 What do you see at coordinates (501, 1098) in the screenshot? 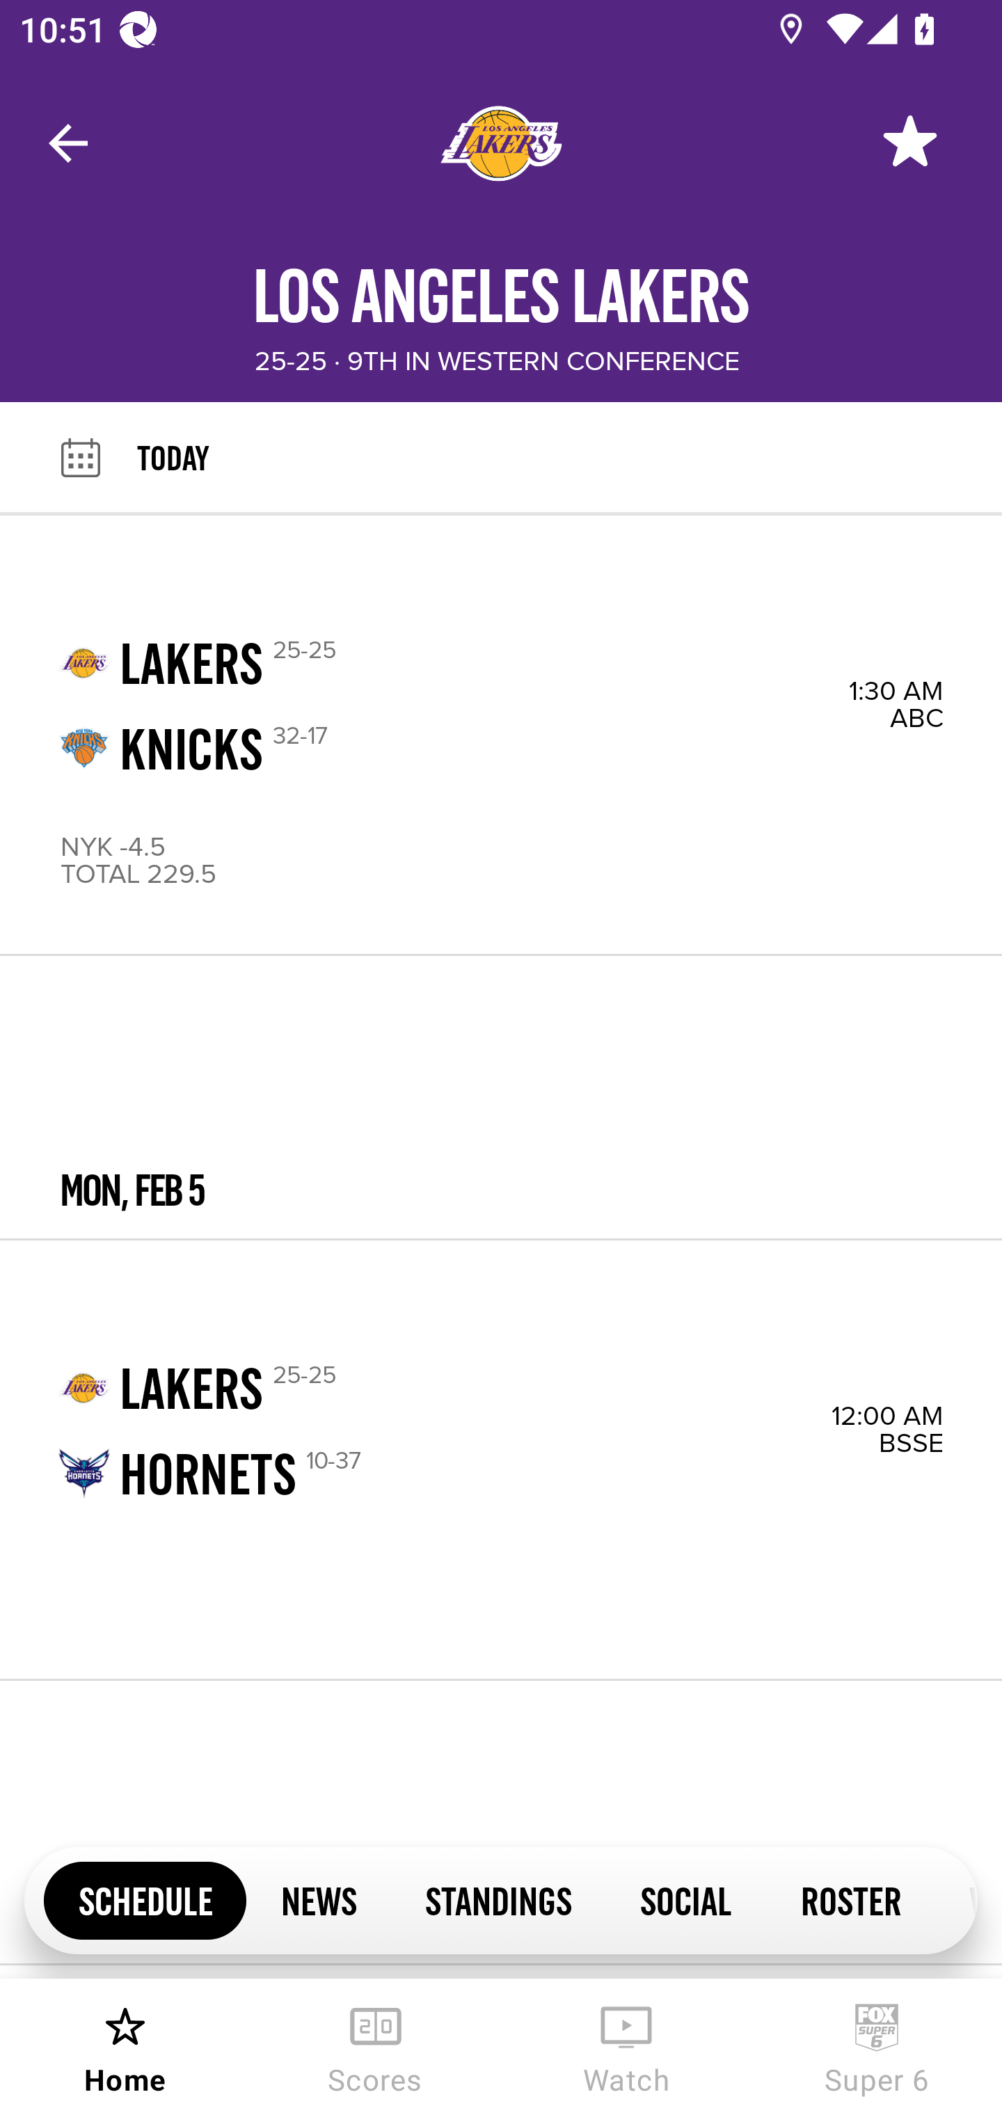
I see `MON, FEB 5` at bounding box center [501, 1098].